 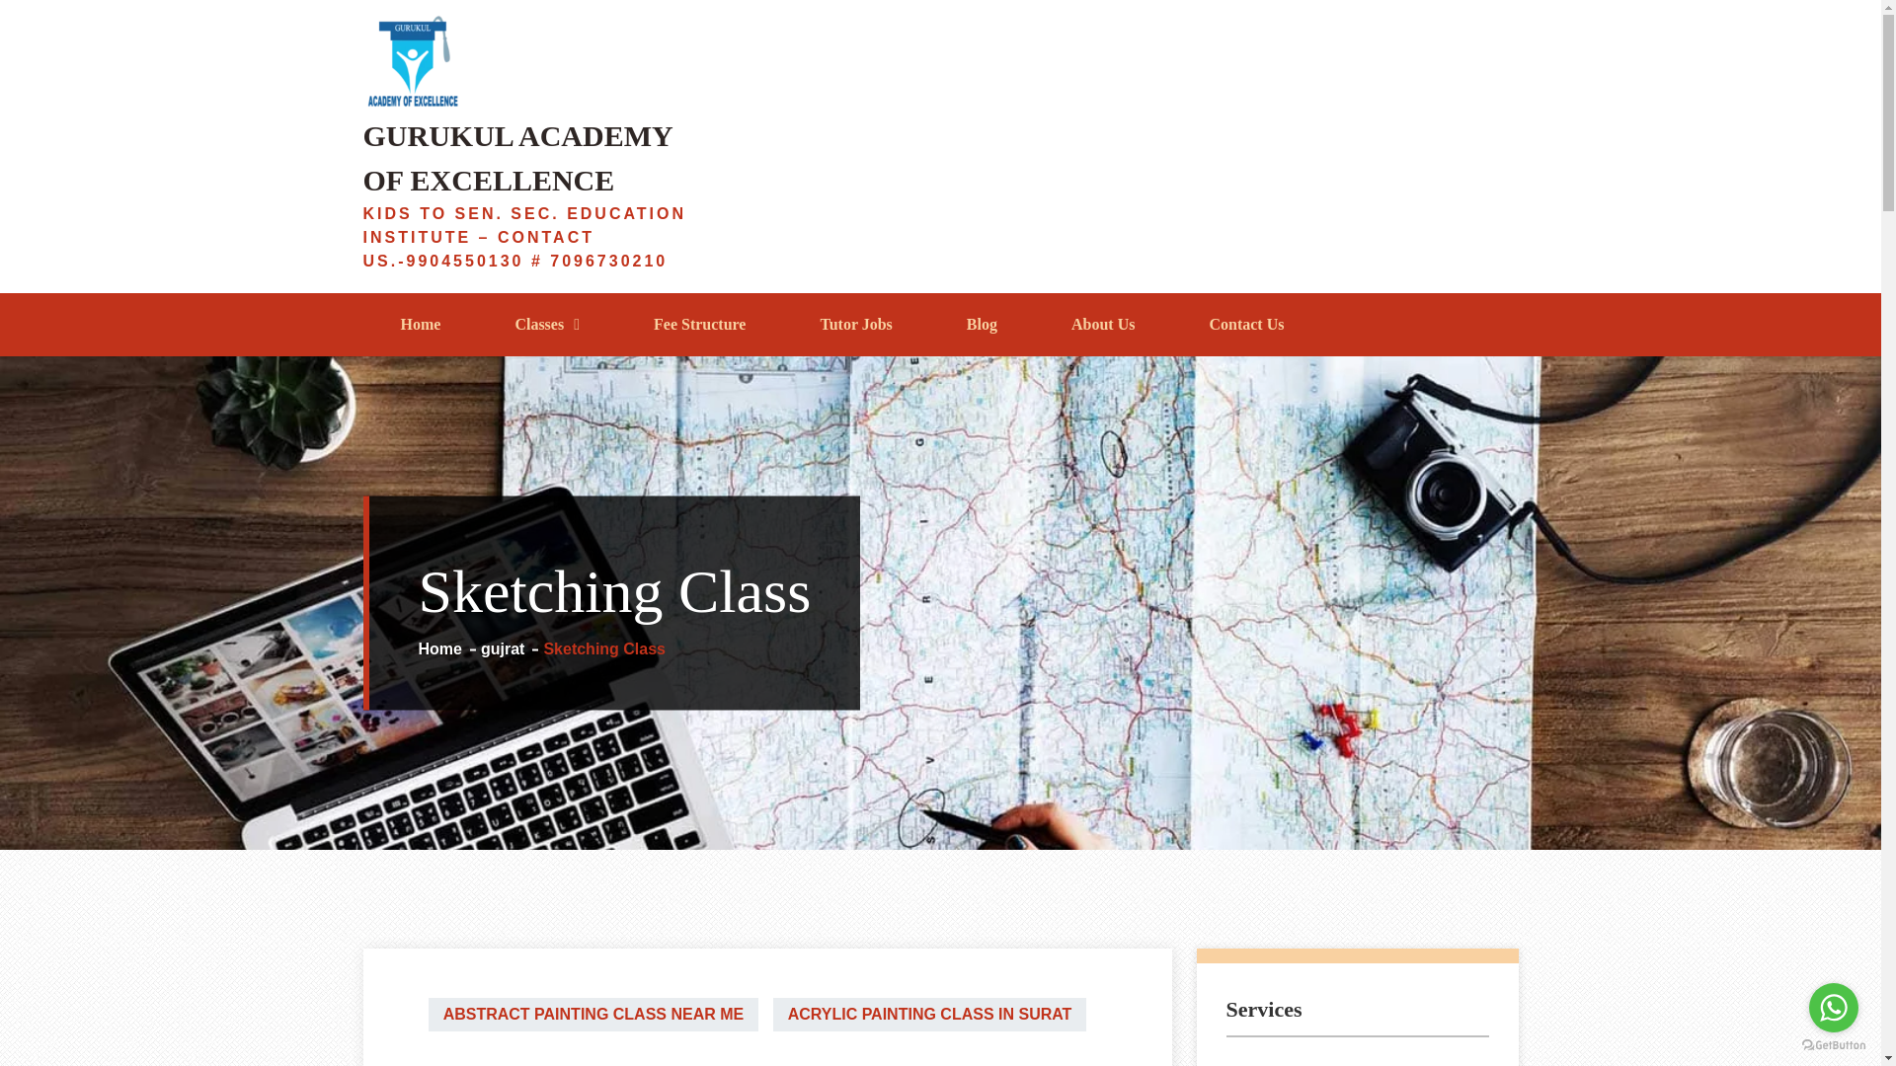 I want to click on Contact Us, so click(x=1245, y=324).